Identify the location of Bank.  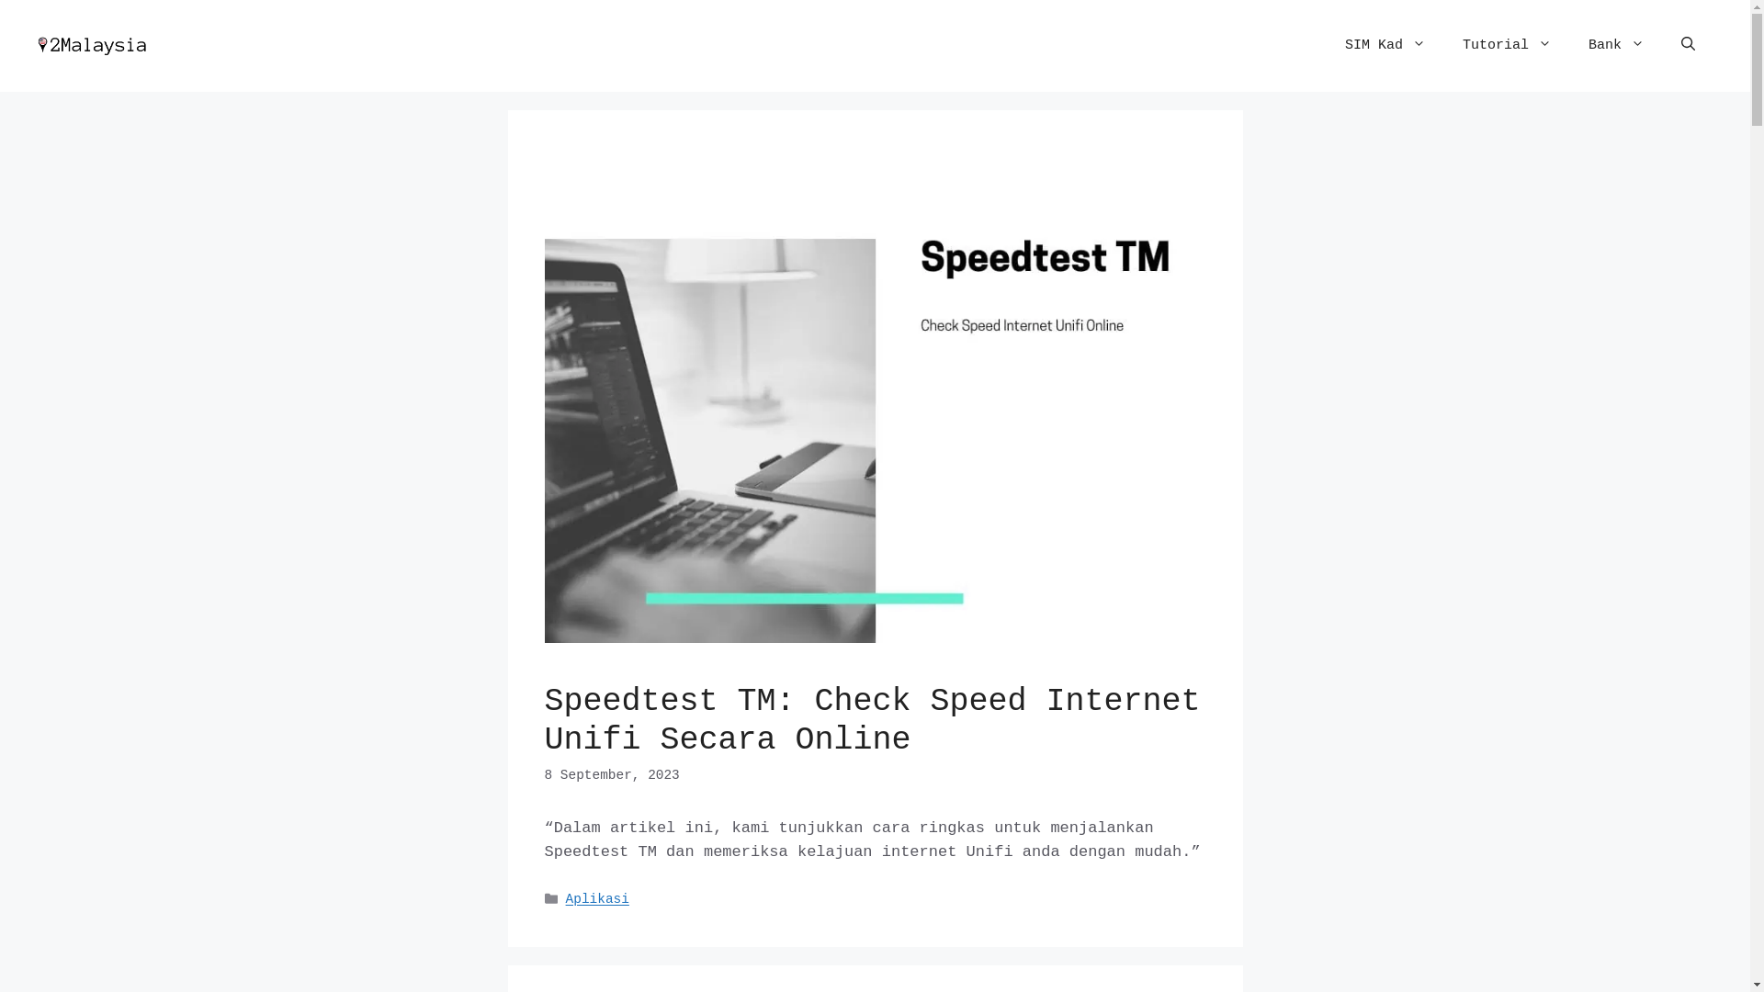
(1617, 46).